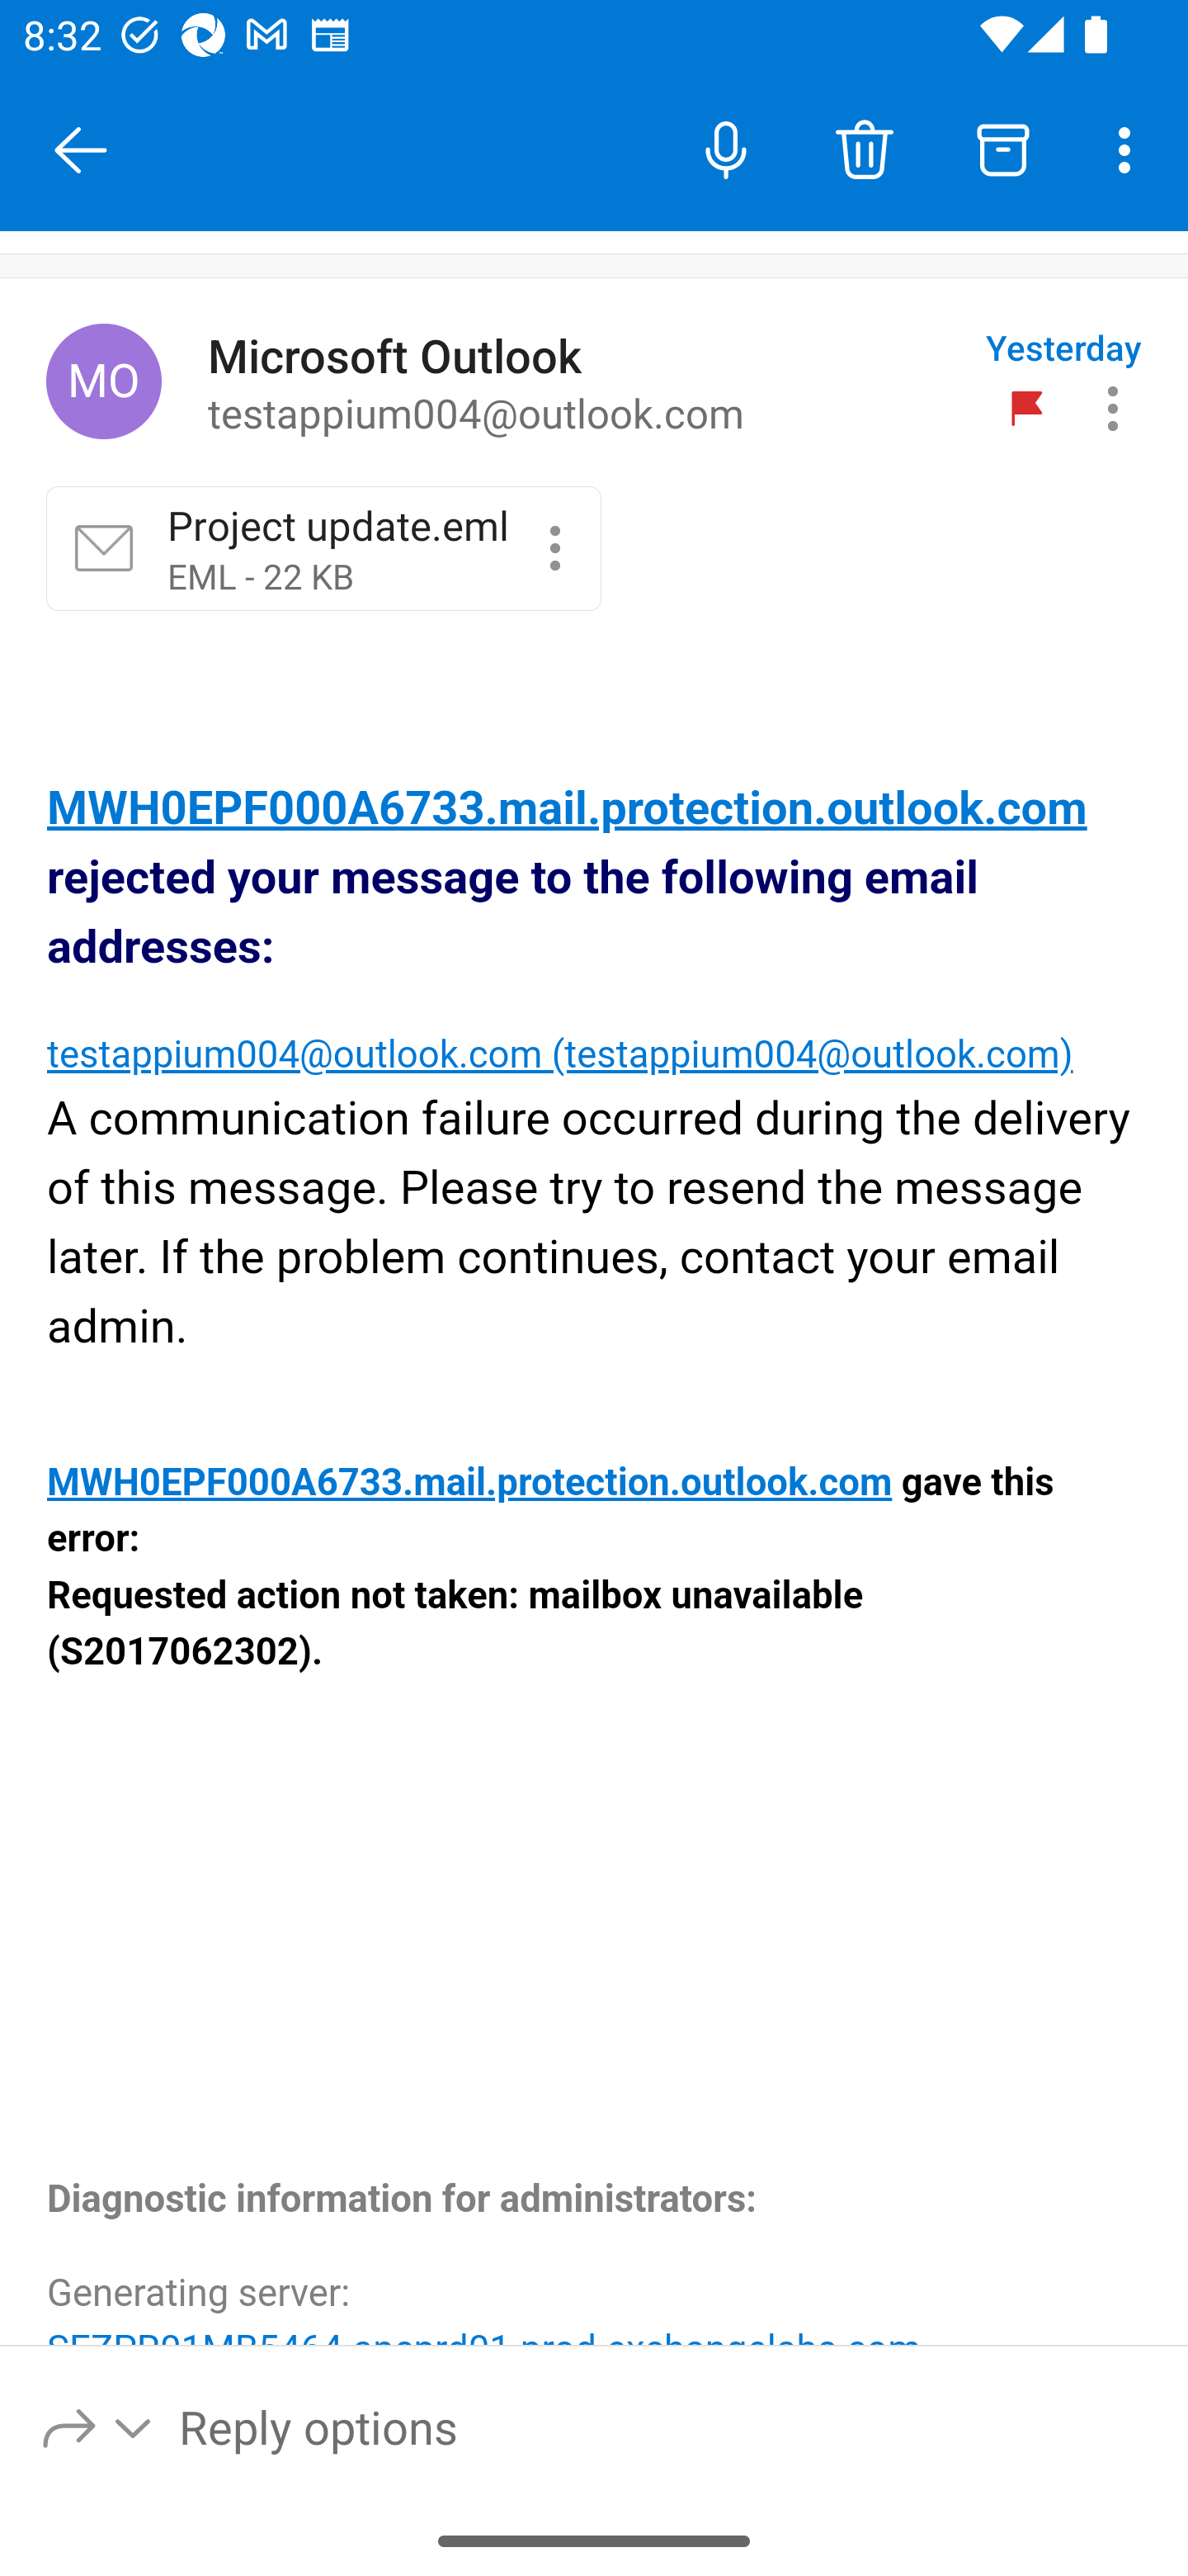  What do you see at coordinates (1130, 149) in the screenshot?
I see `More options` at bounding box center [1130, 149].